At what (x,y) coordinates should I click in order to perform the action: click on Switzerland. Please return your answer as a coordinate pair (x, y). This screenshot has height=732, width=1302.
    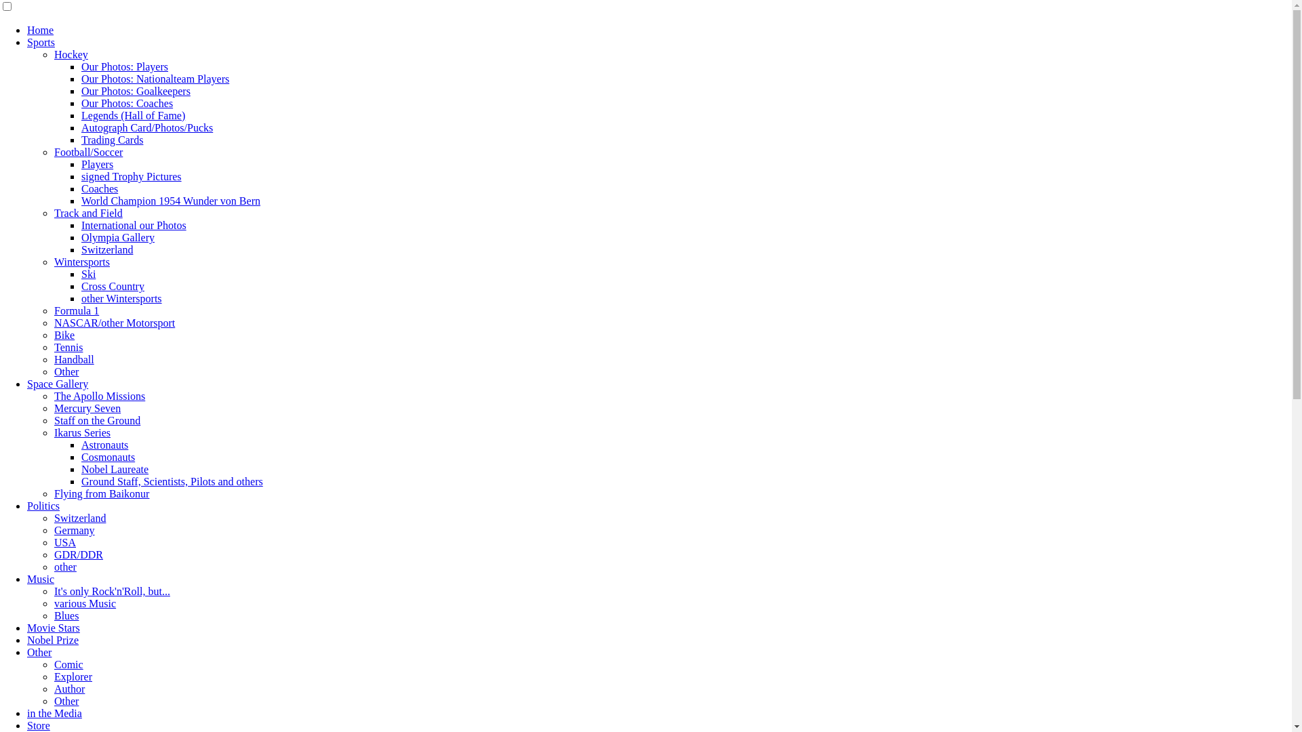
    Looking at the image, I should click on (107, 249).